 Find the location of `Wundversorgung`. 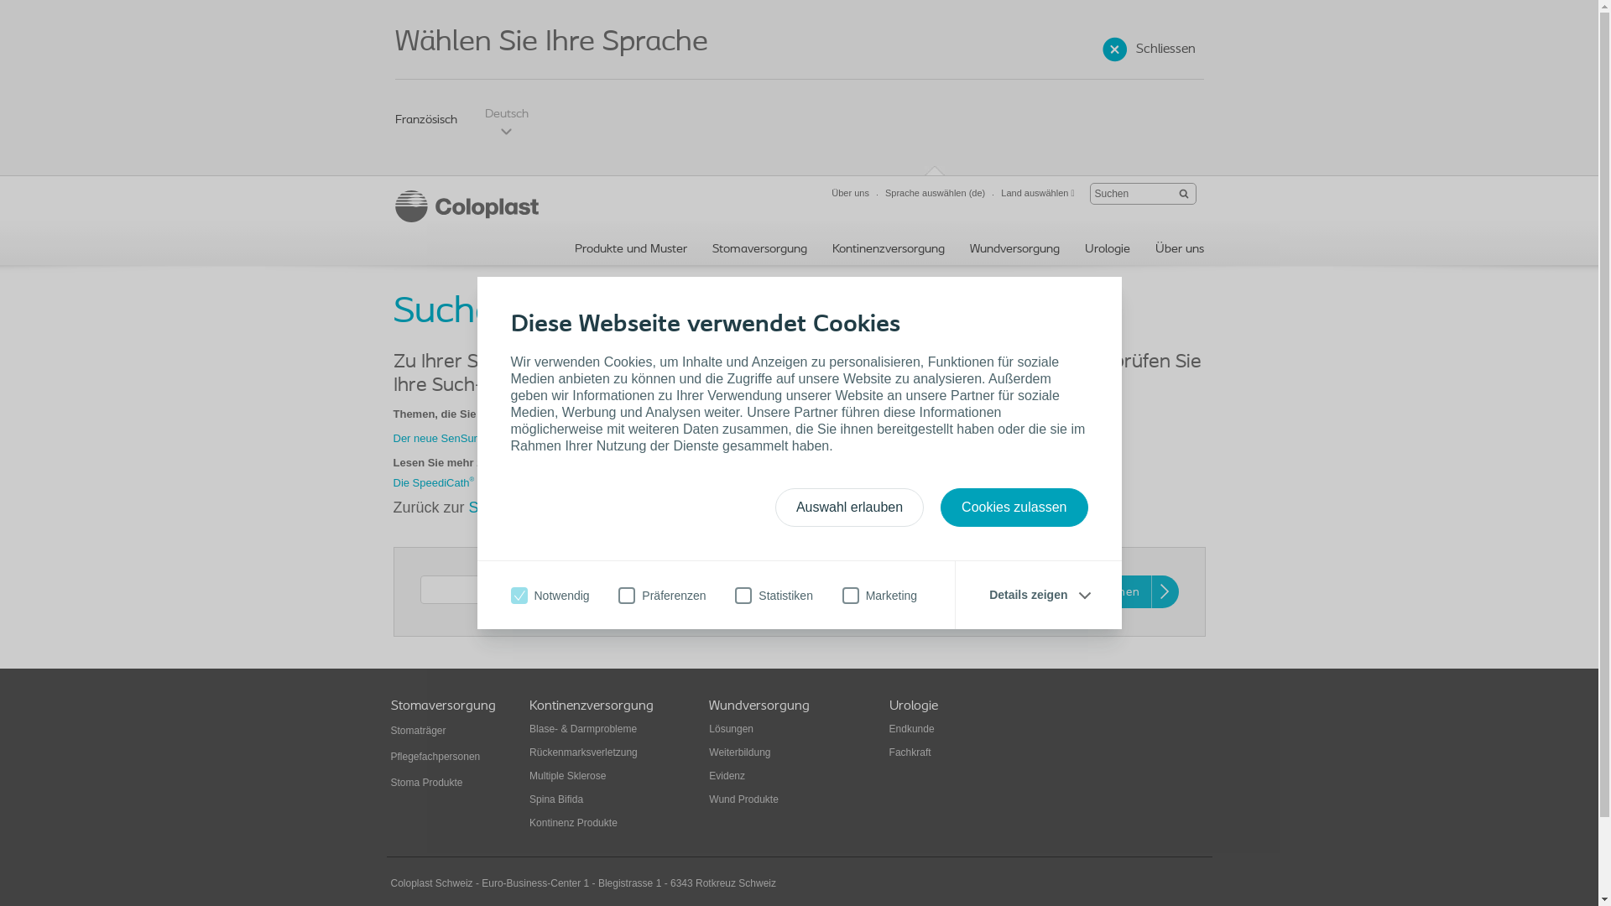

Wundversorgung is located at coordinates (1015, 252).